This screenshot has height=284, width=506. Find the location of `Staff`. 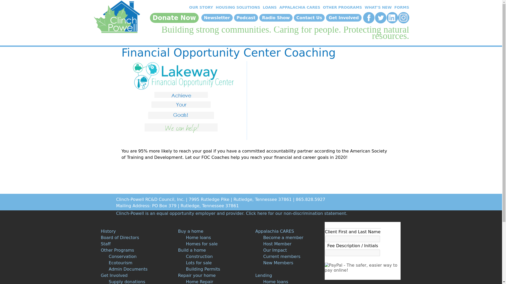

Staff is located at coordinates (105, 244).